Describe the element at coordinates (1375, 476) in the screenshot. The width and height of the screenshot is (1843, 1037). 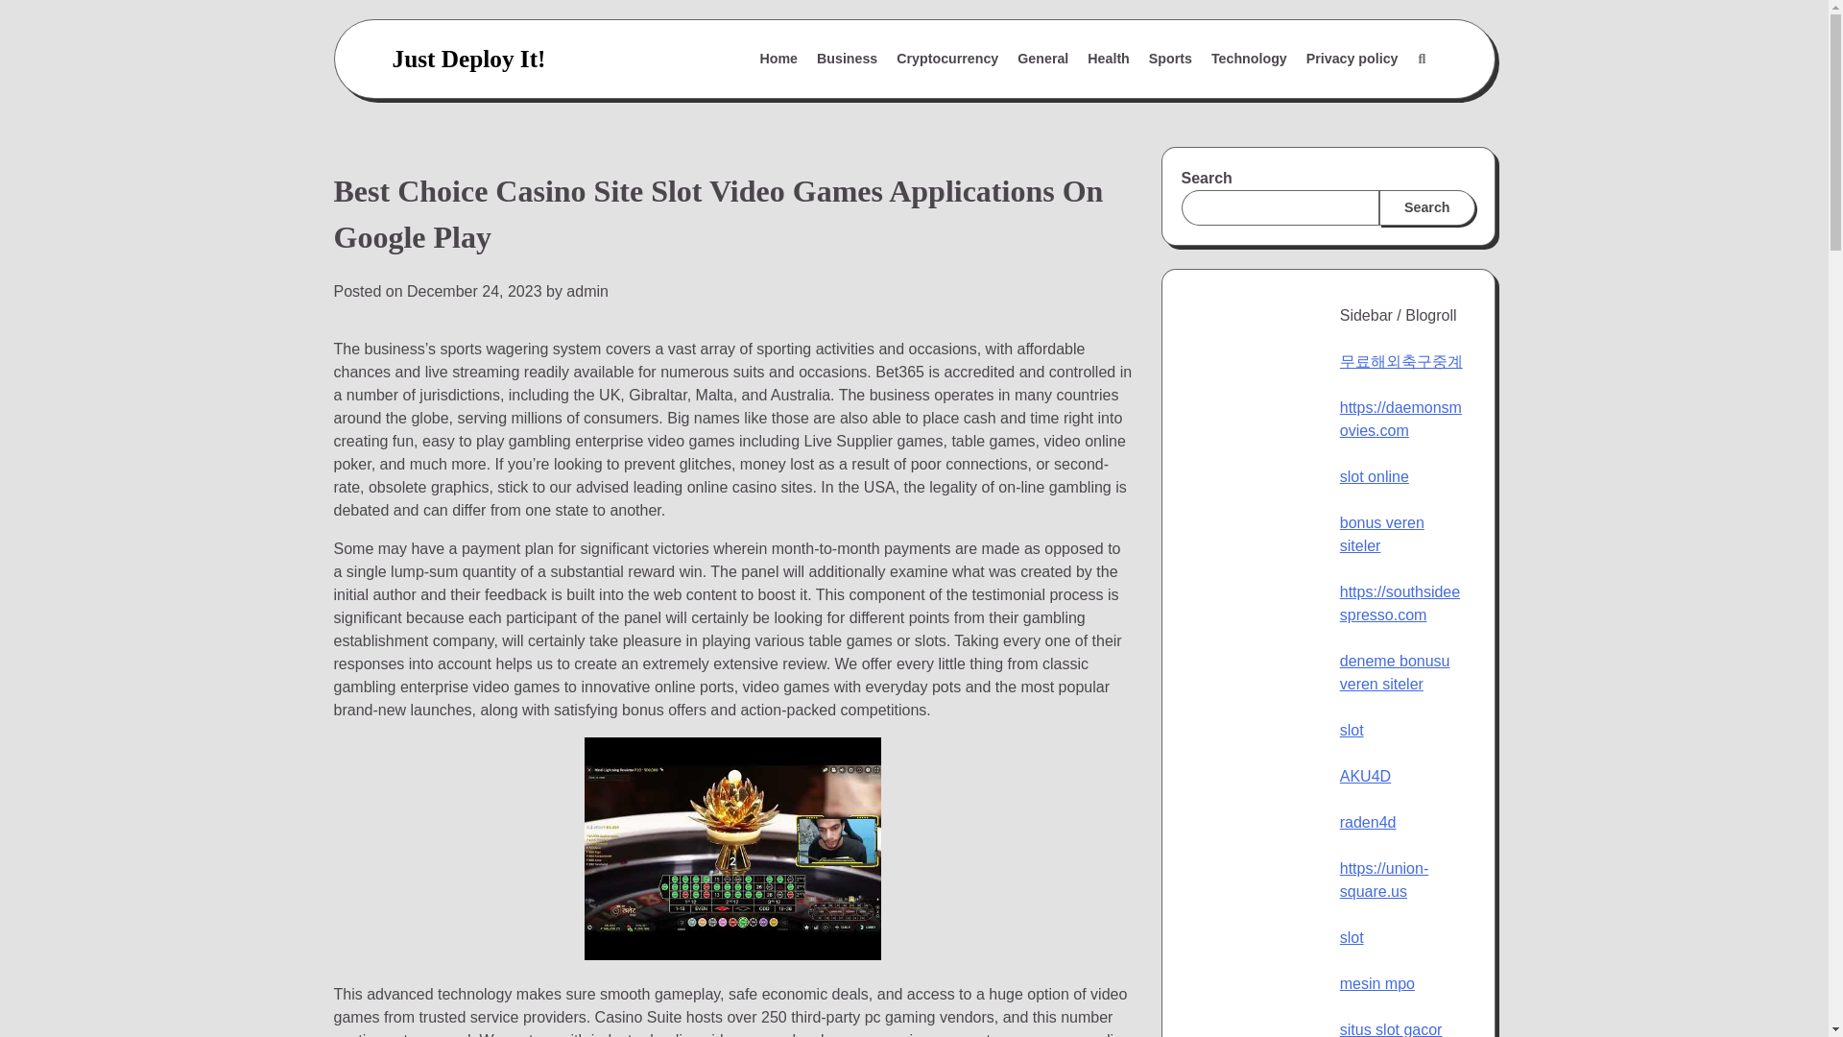
I see `slot online` at that location.